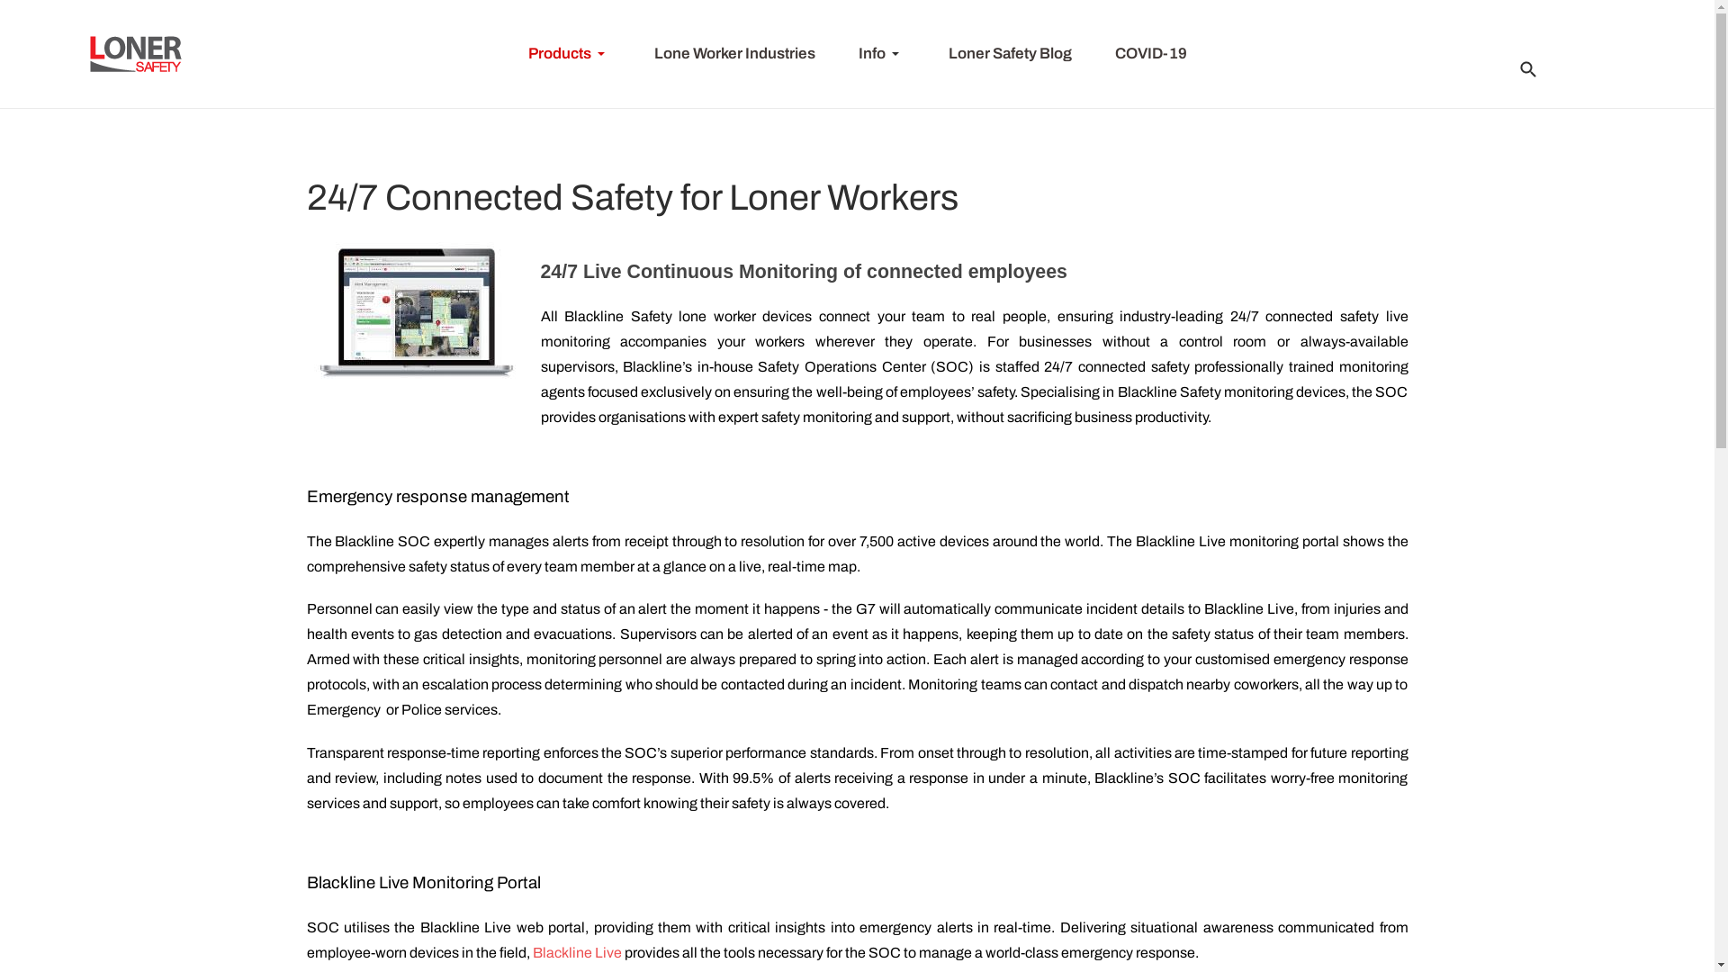  What do you see at coordinates (414, 316) in the screenshot?
I see `Lone Worker Service Plan from Blackline Safety` at bounding box center [414, 316].